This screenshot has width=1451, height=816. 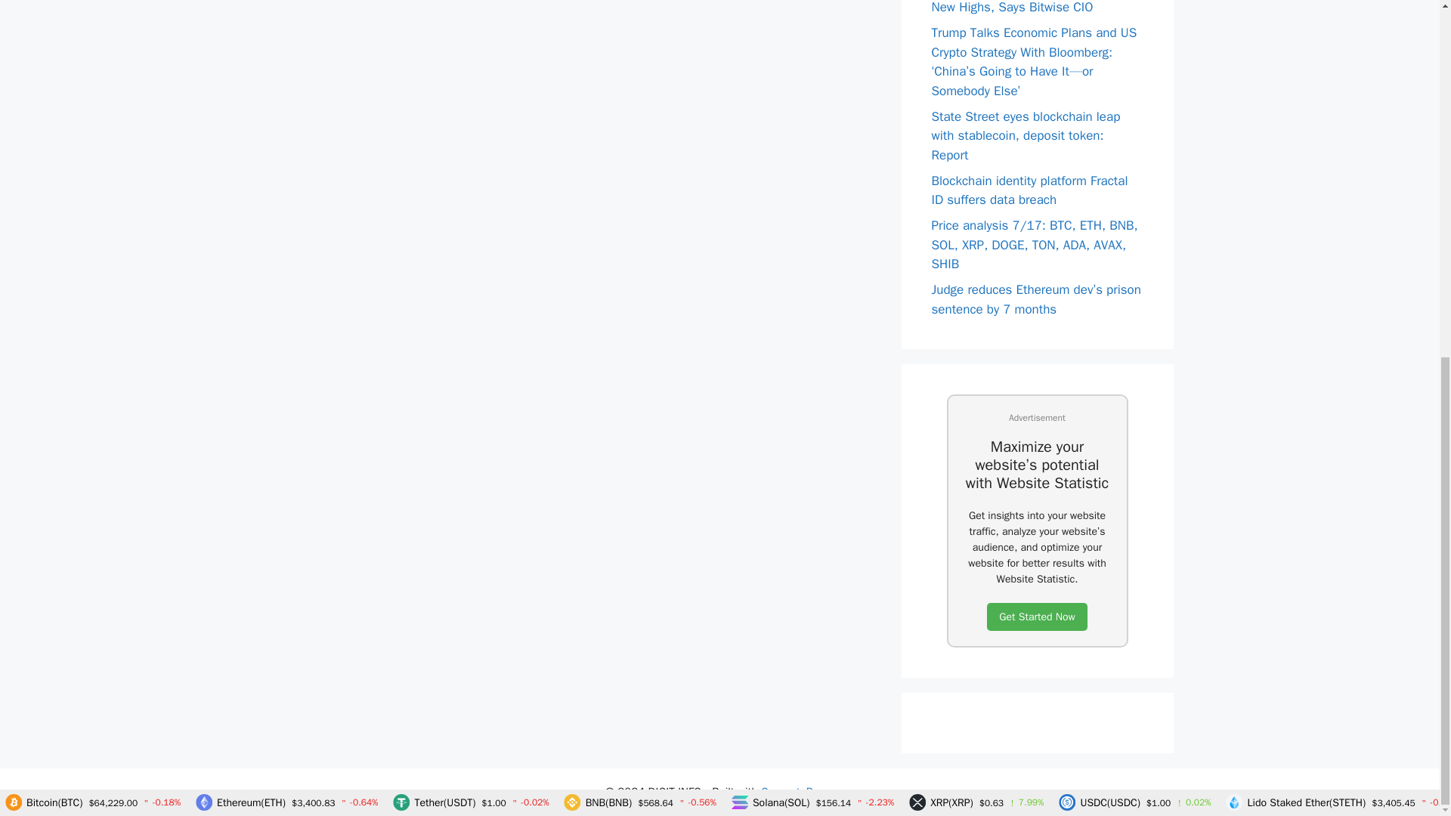 I want to click on GeneratePress, so click(x=797, y=792).